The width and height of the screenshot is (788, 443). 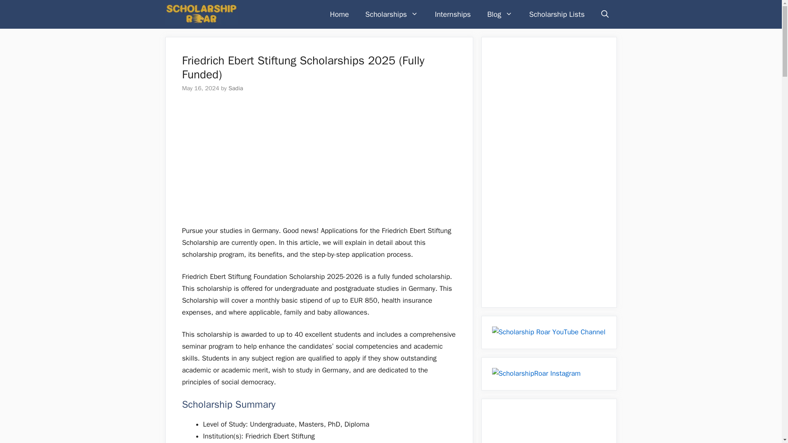 What do you see at coordinates (452, 14) in the screenshot?
I see `Internships` at bounding box center [452, 14].